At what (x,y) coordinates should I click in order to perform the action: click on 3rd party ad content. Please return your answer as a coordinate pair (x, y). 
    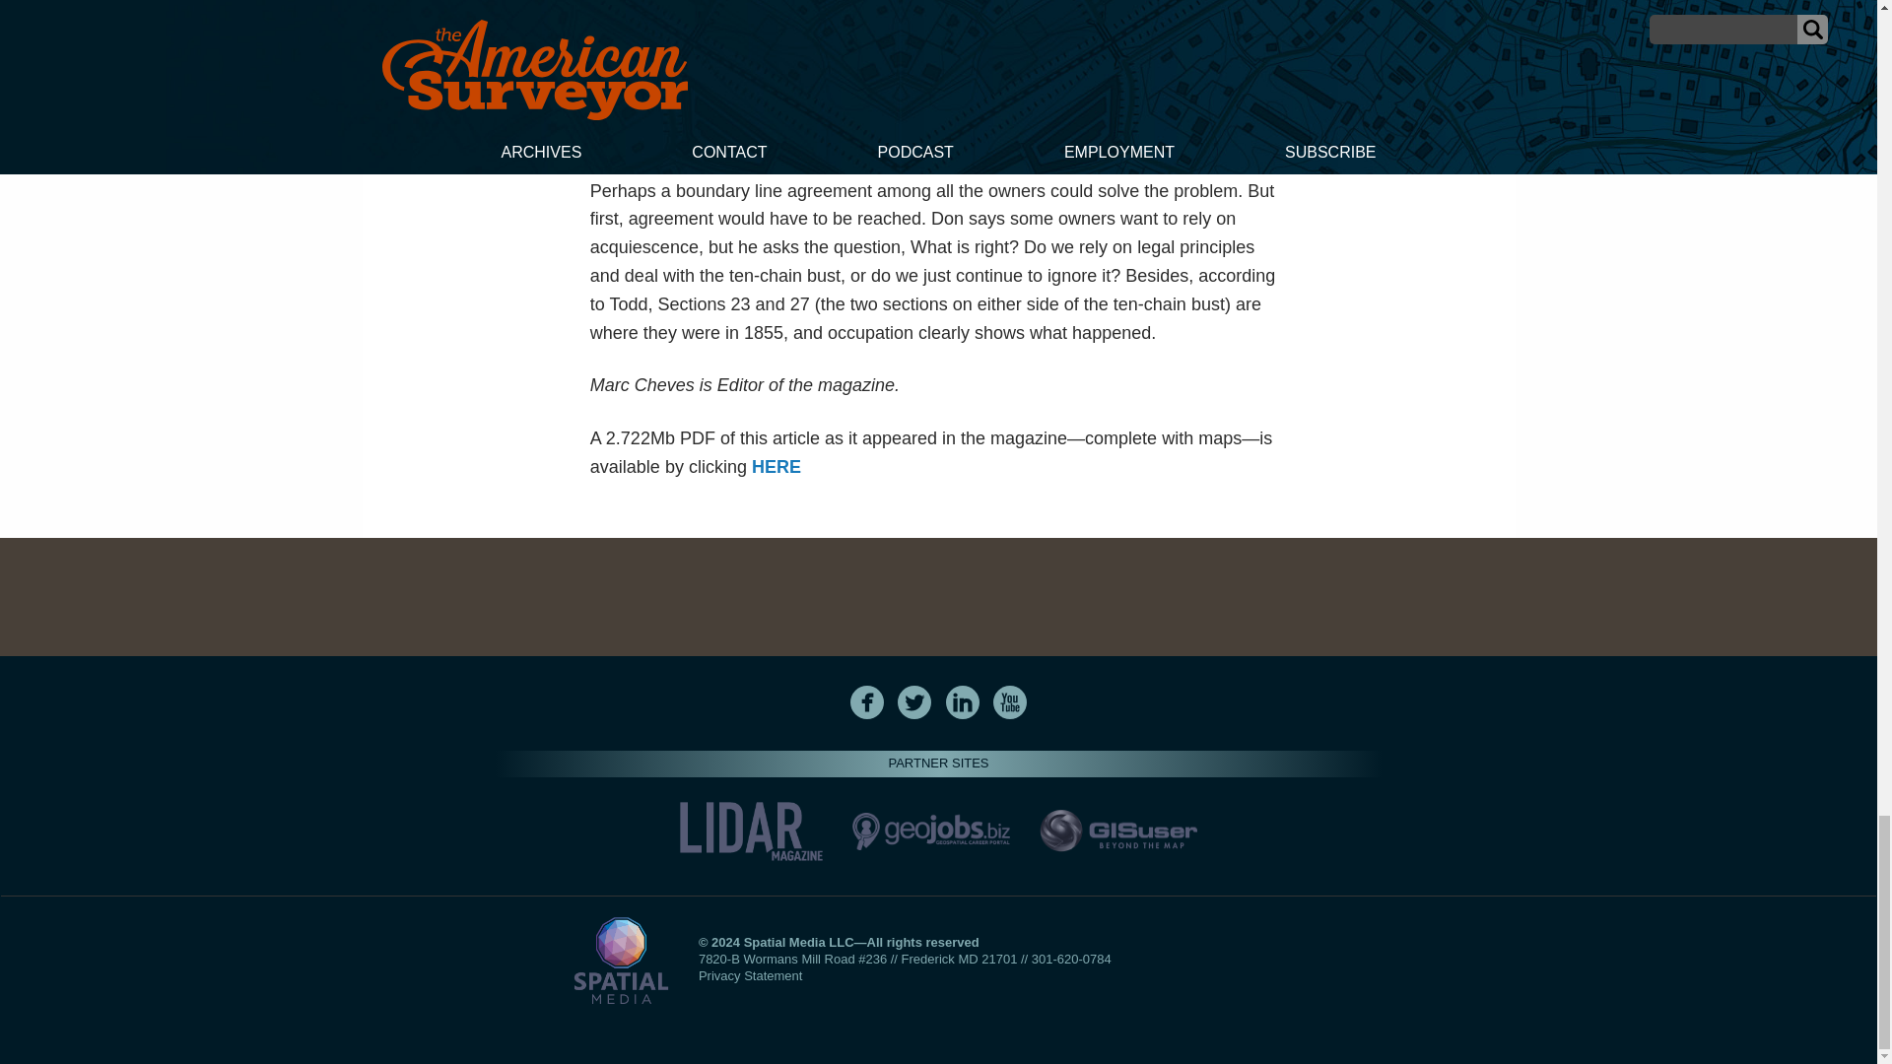
    Looking at the image, I should click on (937, 597).